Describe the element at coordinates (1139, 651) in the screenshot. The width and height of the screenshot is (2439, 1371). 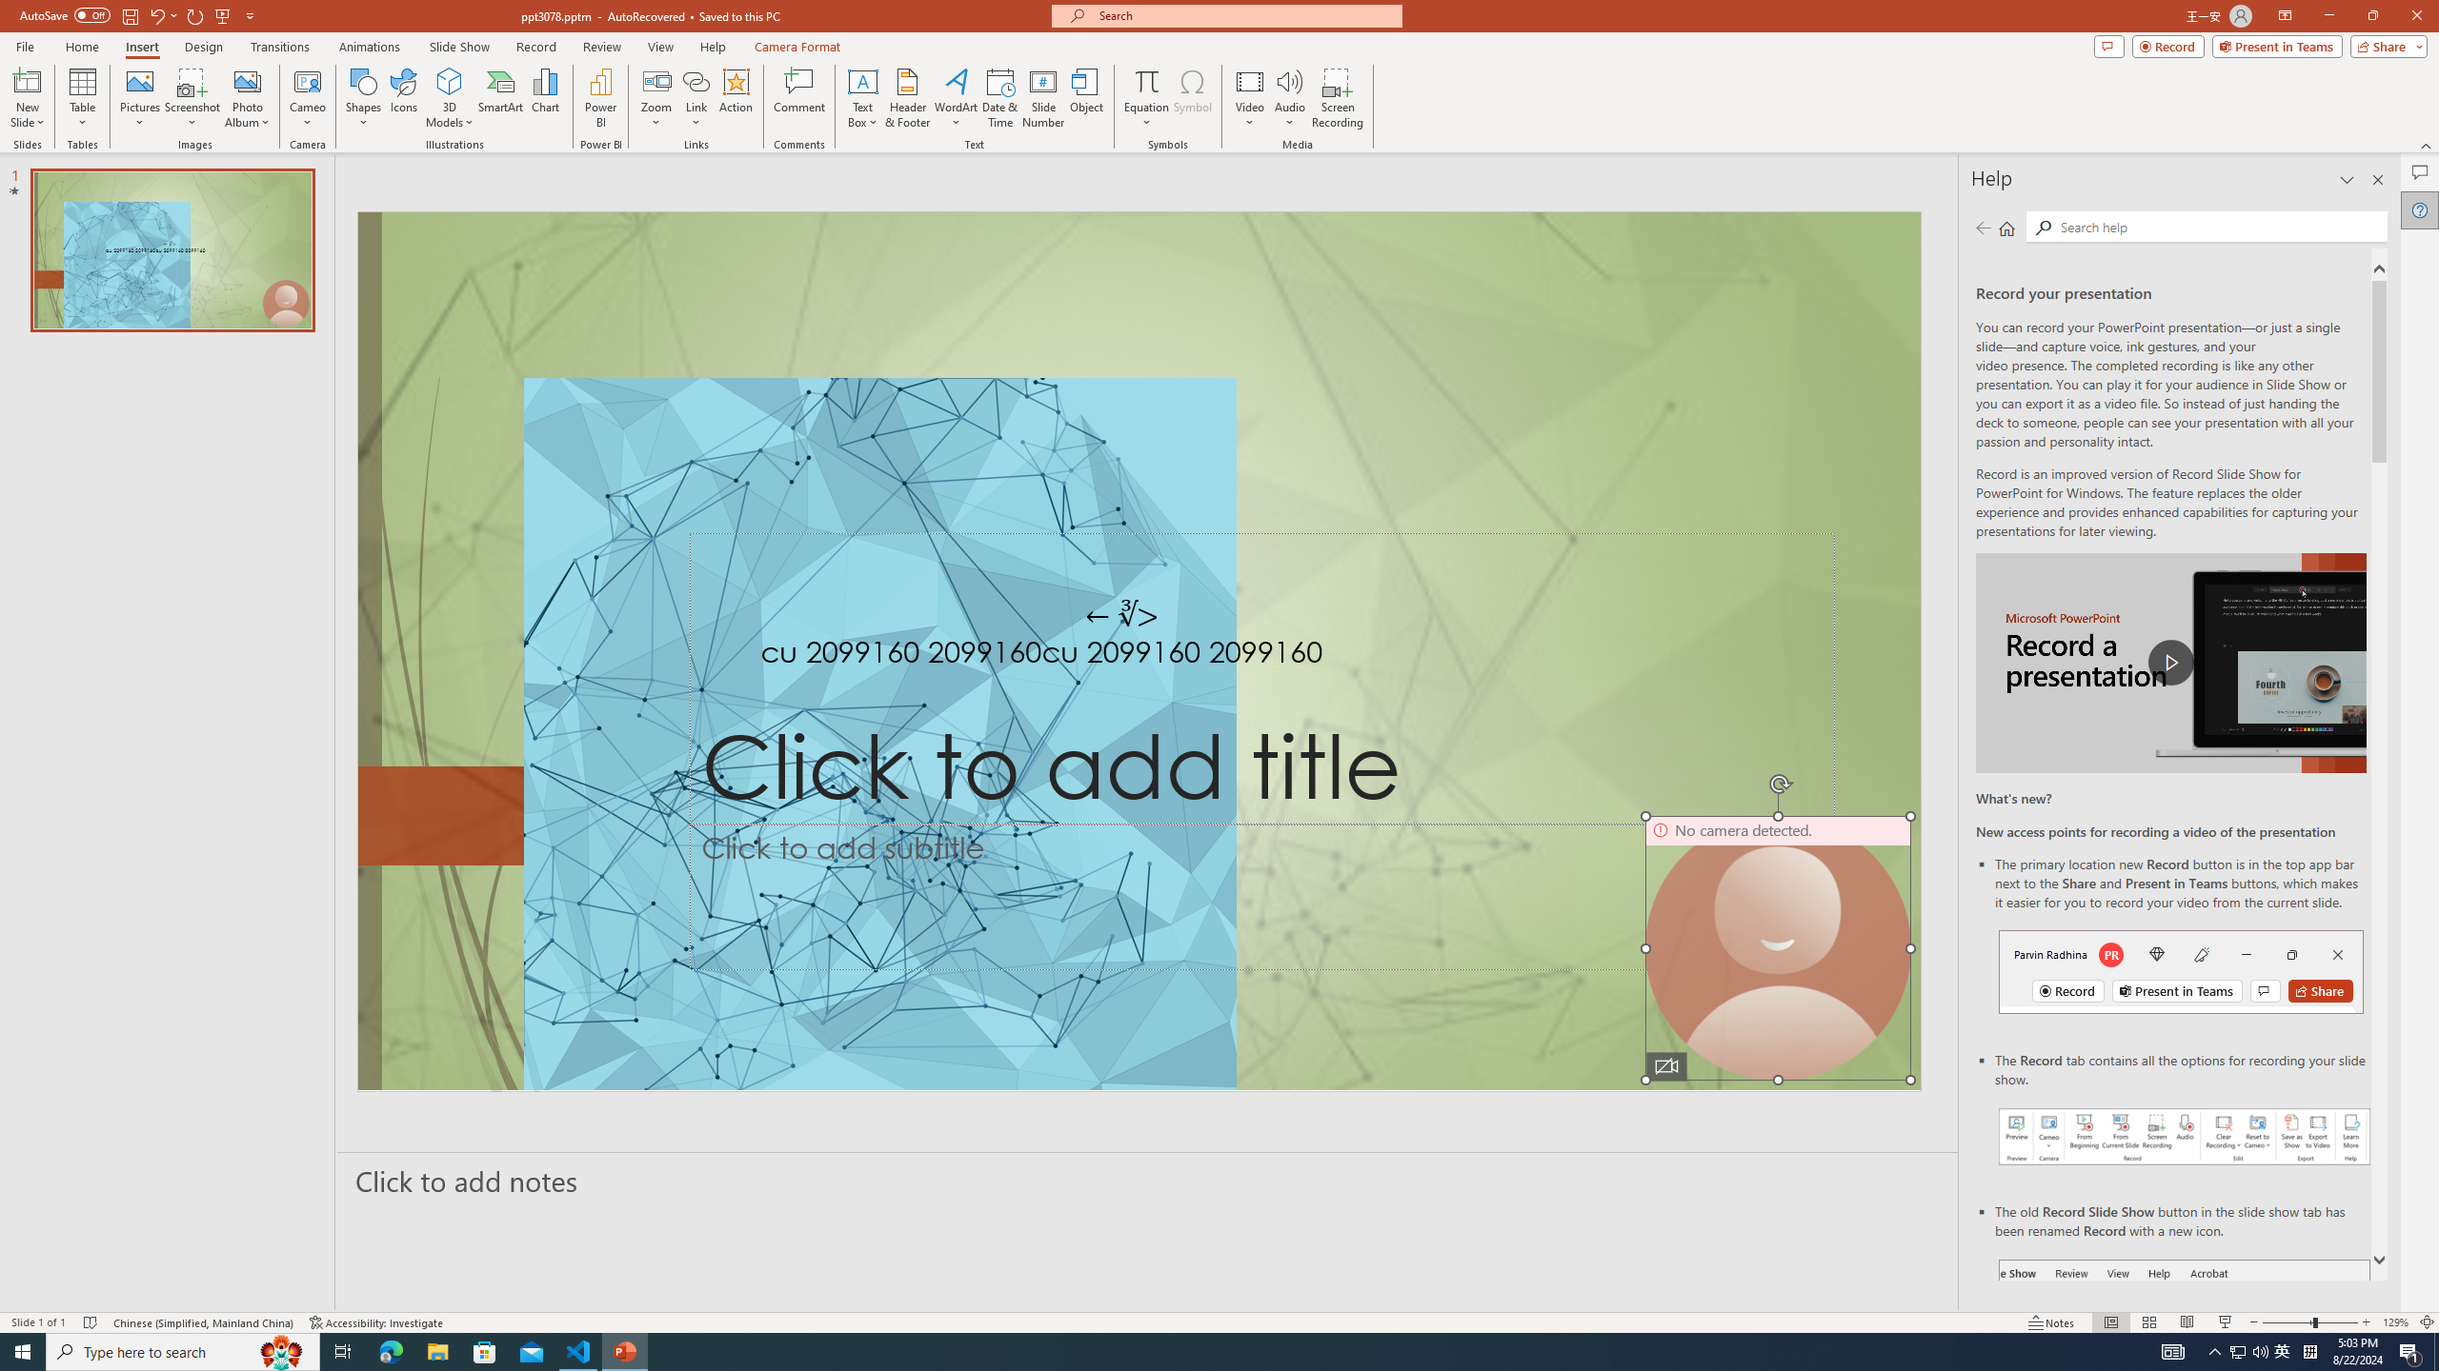
I see `An abstract genetic concept` at that location.